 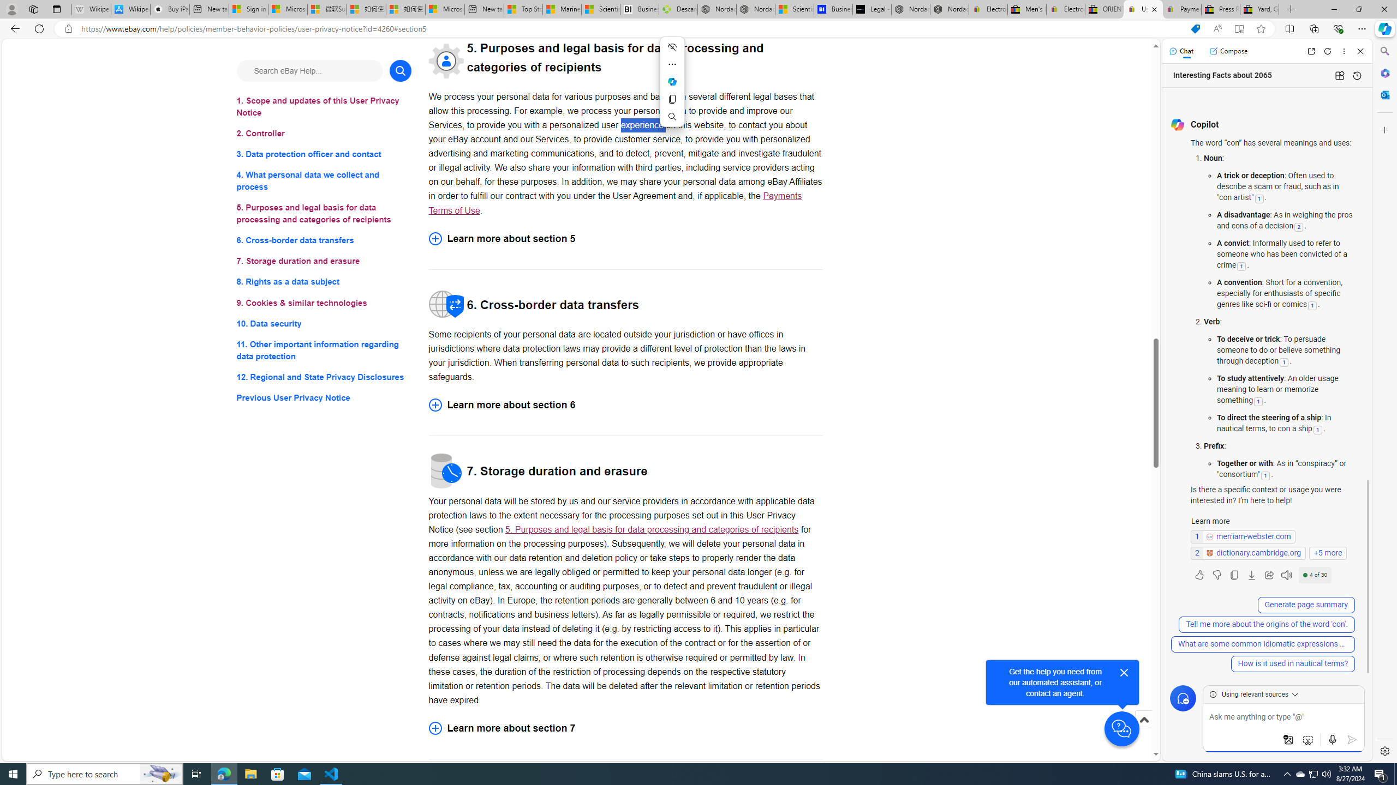 What do you see at coordinates (1239, 29) in the screenshot?
I see `Enter Immersive Reader (F9)` at bounding box center [1239, 29].